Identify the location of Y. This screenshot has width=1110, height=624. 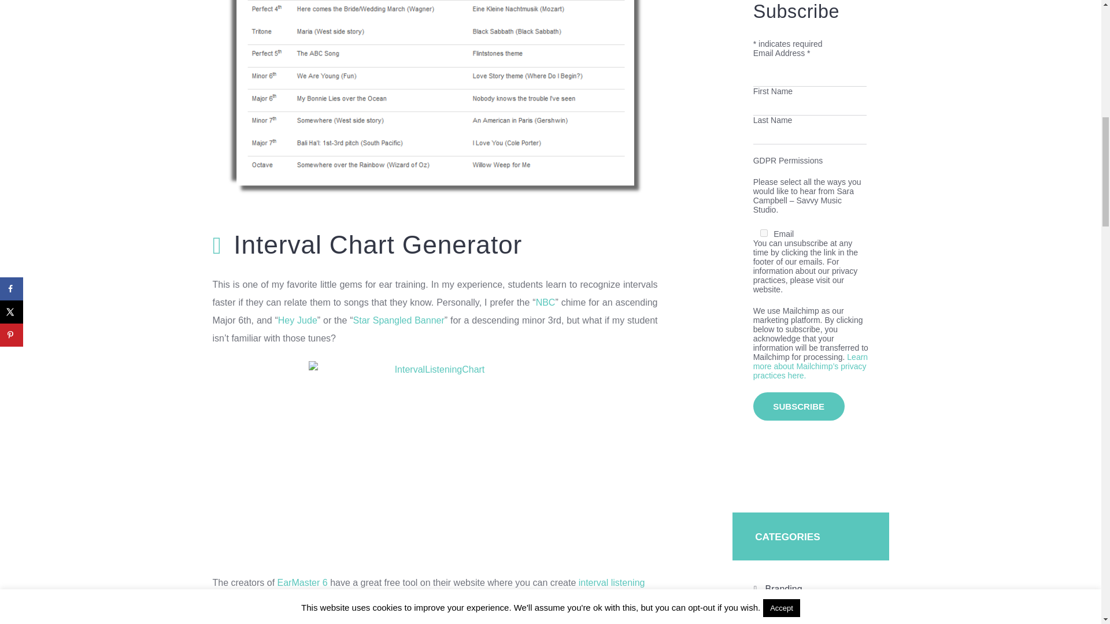
(764, 232).